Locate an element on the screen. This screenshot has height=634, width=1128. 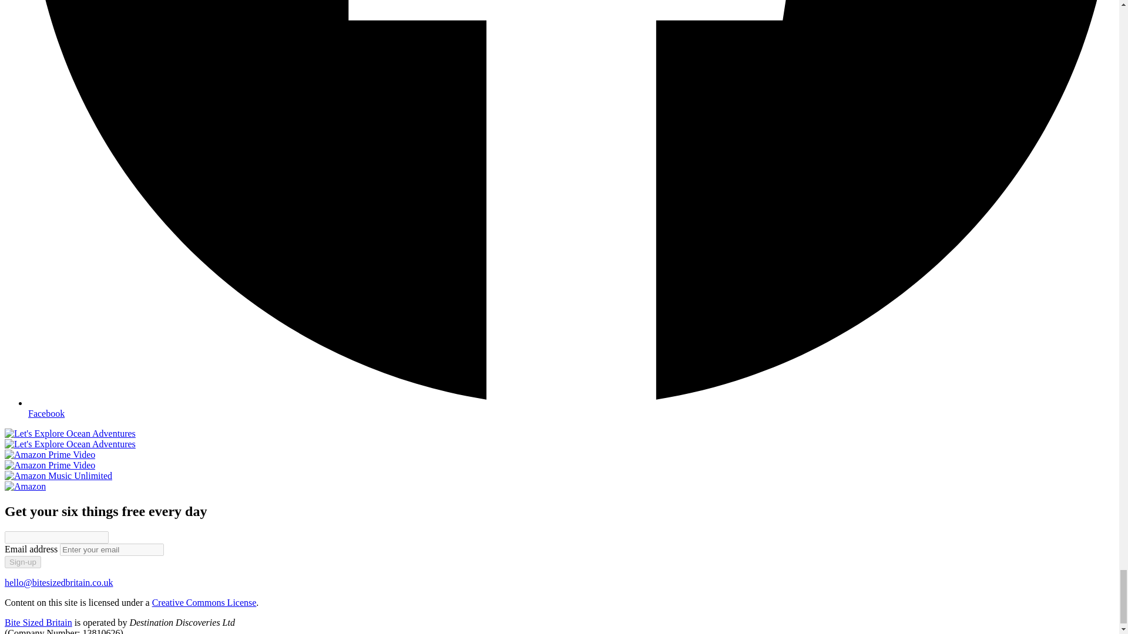
Bite Sized Britain is located at coordinates (38, 622).